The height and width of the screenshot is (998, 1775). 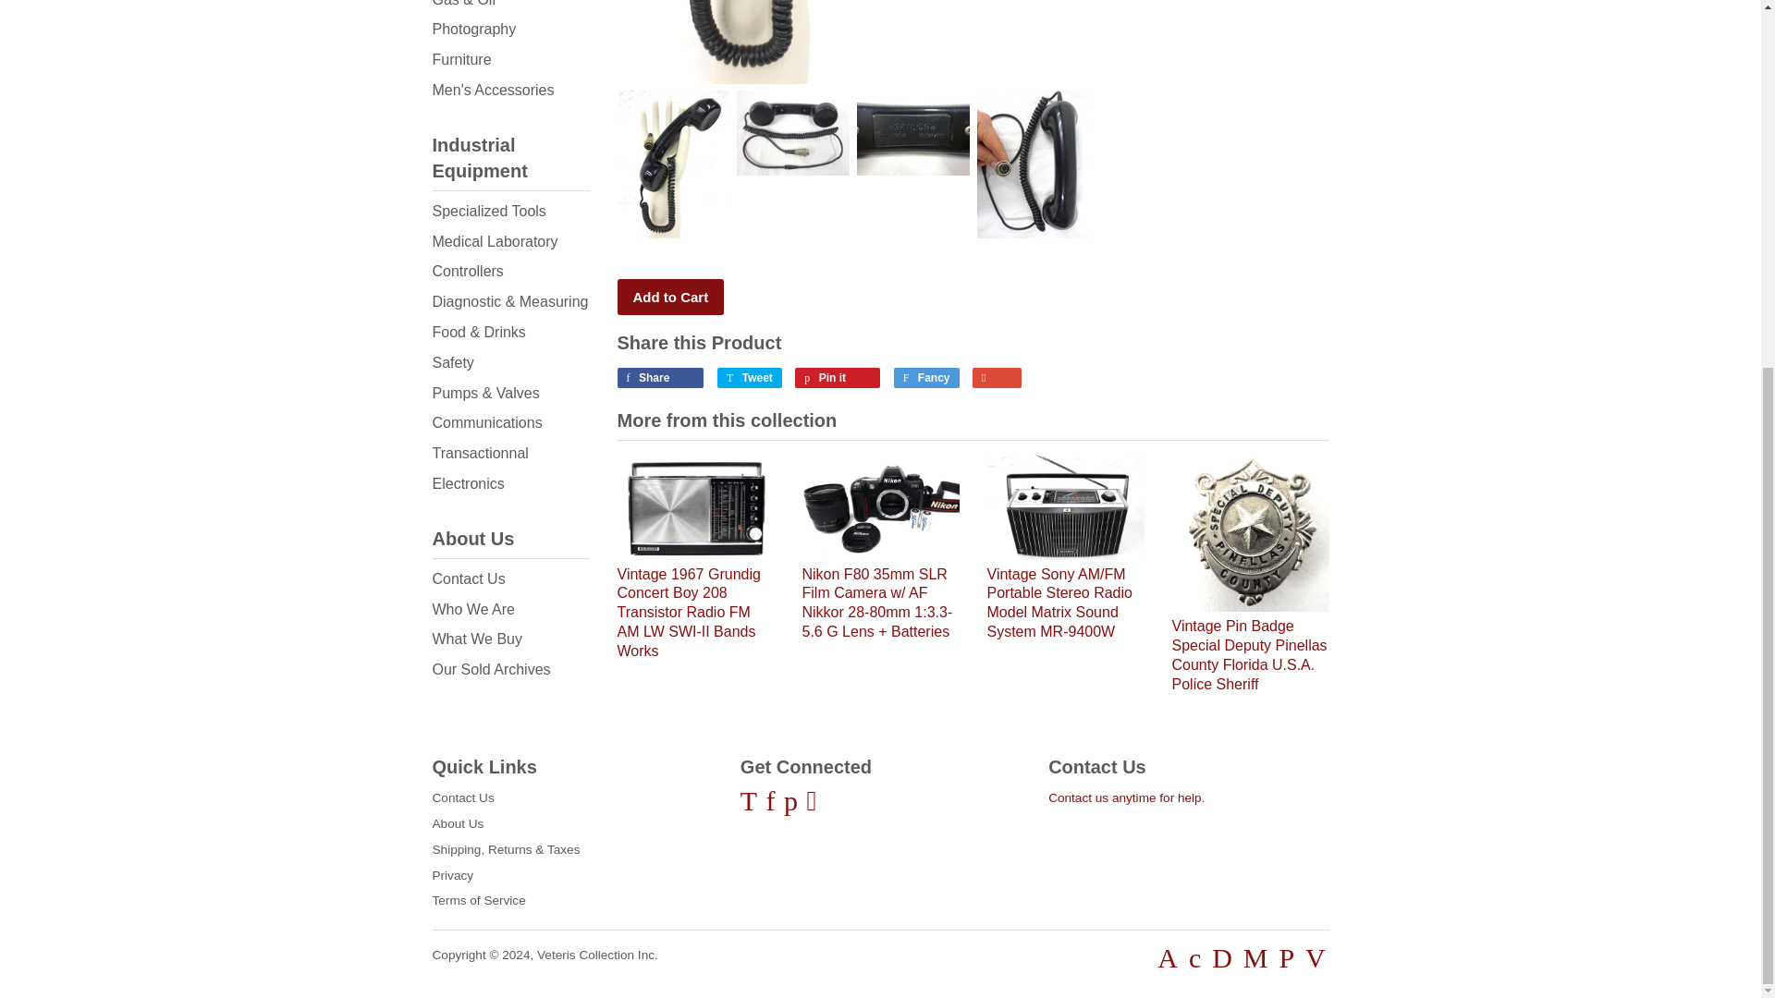 What do you see at coordinates (749, 800) in the screenshot?
I see `Montreal Collector on Twitter` at bounding box center [749, 800].